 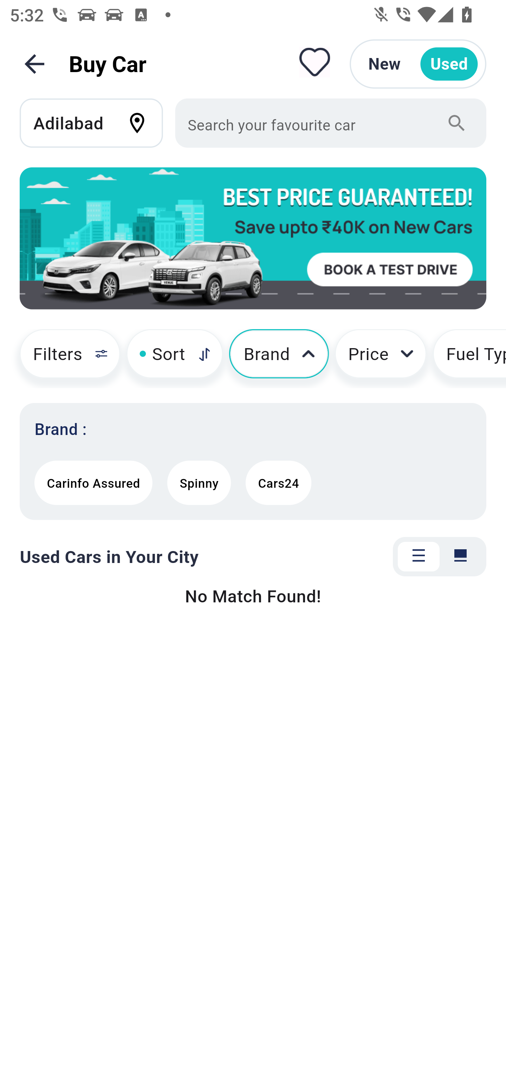 What do you see at coordinates (199, 482) in the screenshot?
I see `Spinny` at bounding box center [199, 482].